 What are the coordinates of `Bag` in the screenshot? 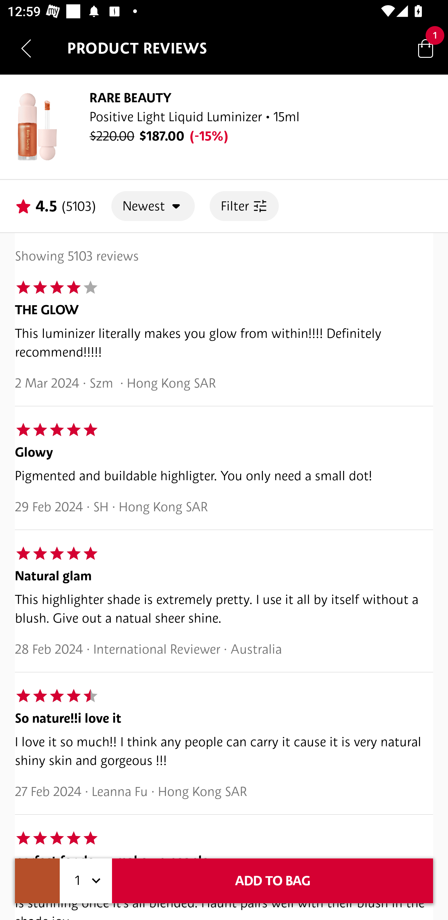 It's located at (426, 48).